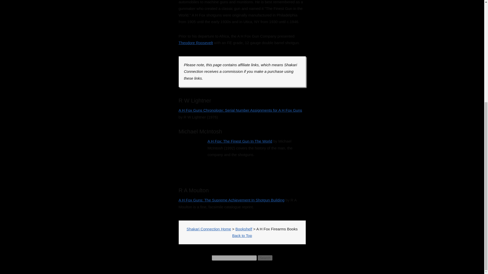 The image size is (488, 274). I want to click on Theodore Roosevelt, so click(196, 43).